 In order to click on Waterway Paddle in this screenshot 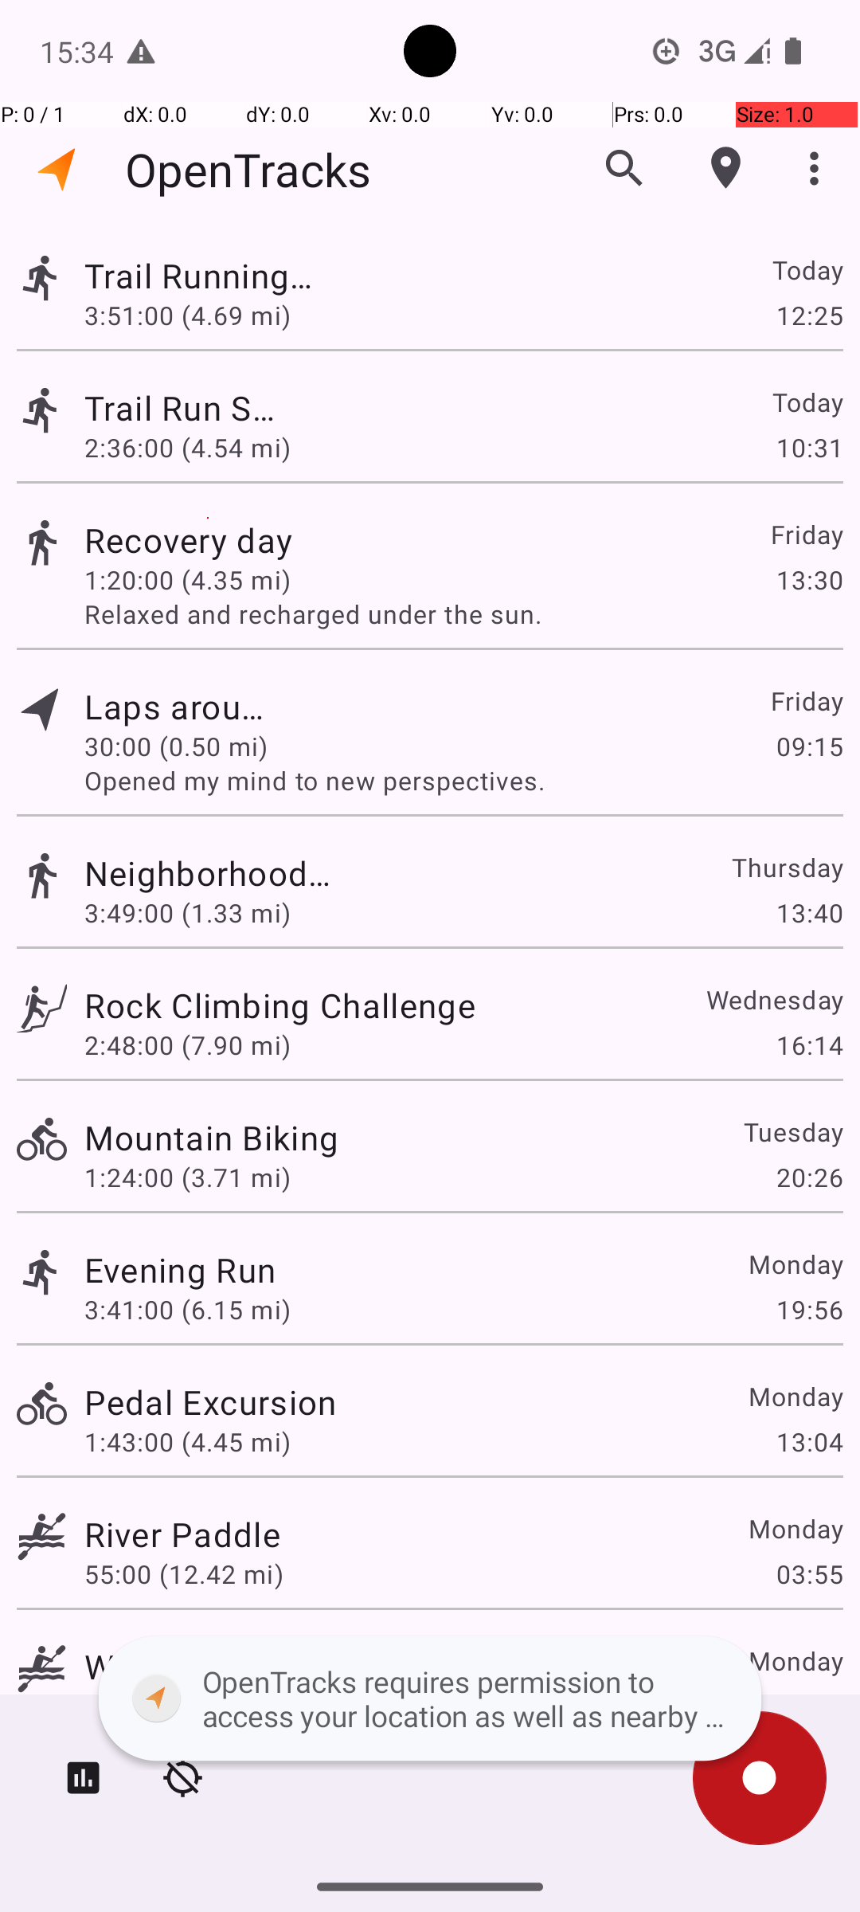, I will do `click(221, 1667)`.